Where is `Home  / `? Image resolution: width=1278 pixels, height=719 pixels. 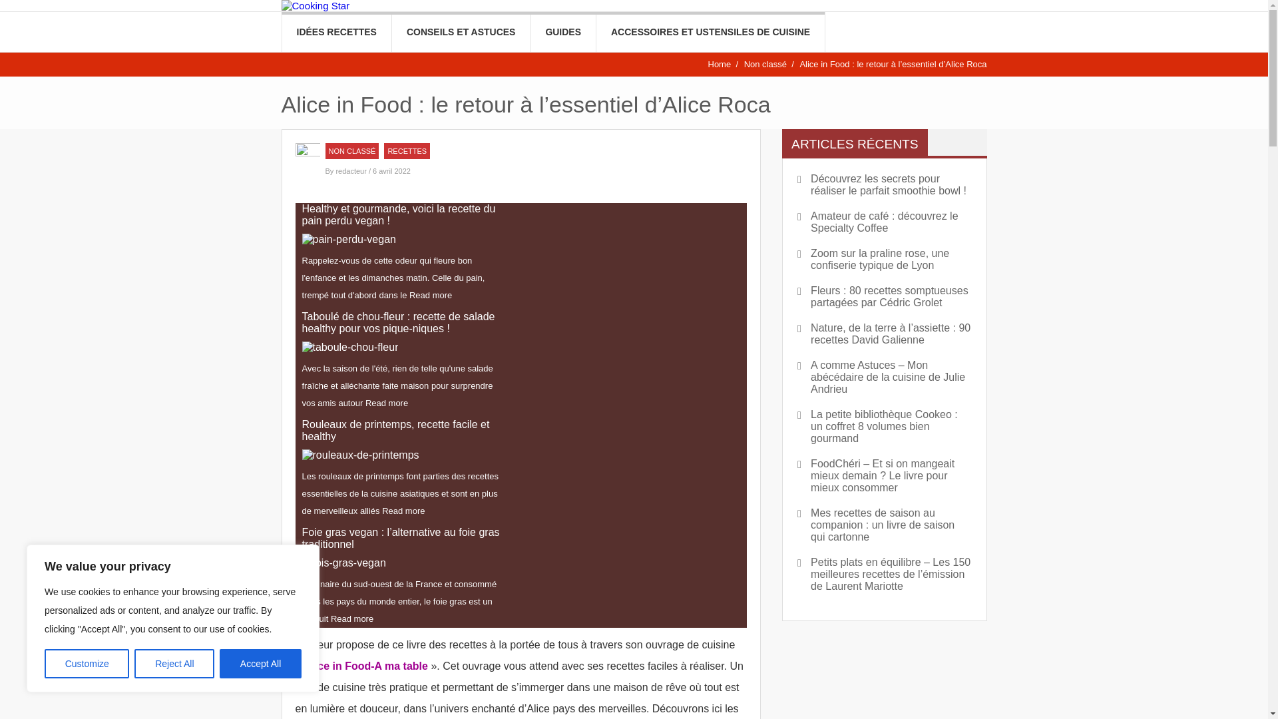 Home  /  is located at coordinates (724, 64).